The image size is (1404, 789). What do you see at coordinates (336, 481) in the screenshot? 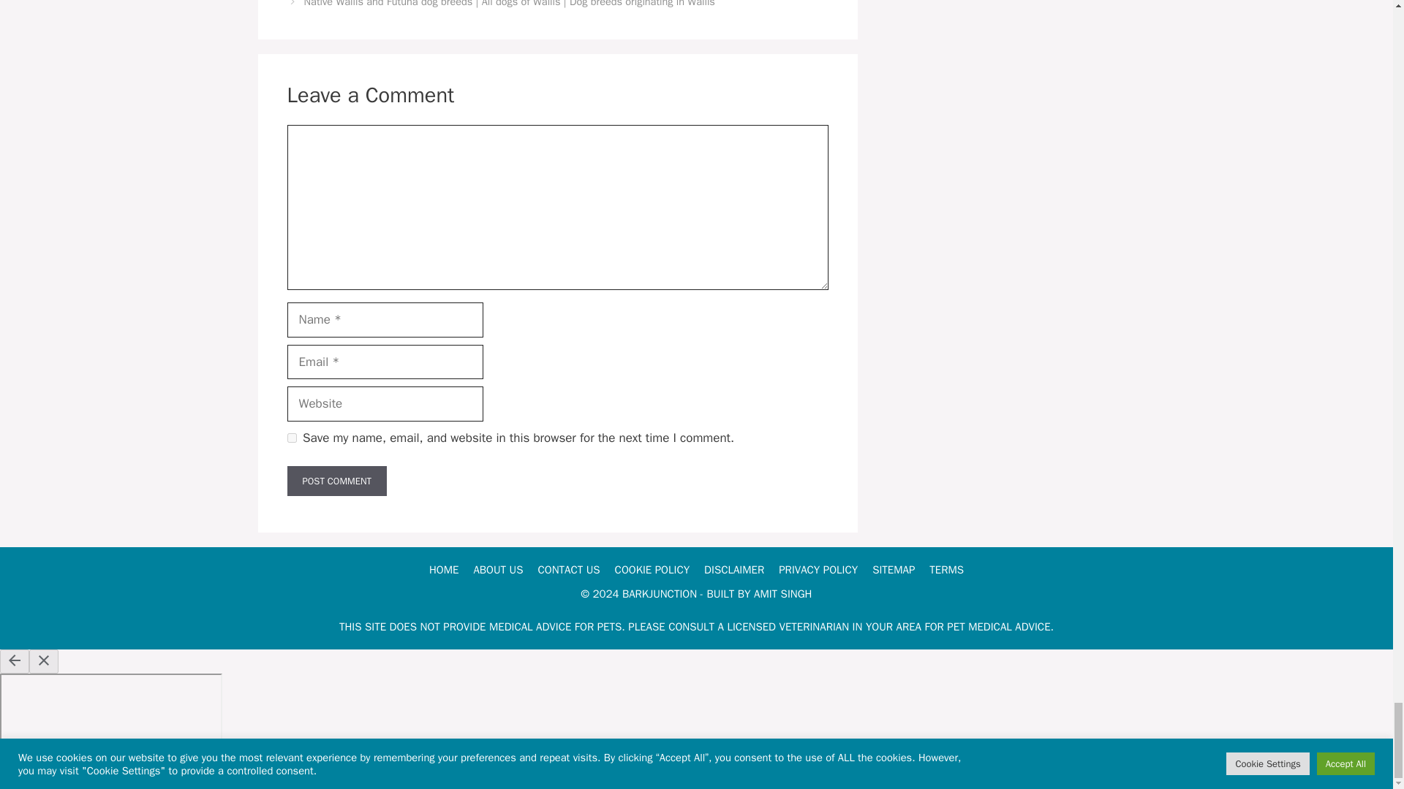
I see `Post Comment` at bounding box center [336, 481].